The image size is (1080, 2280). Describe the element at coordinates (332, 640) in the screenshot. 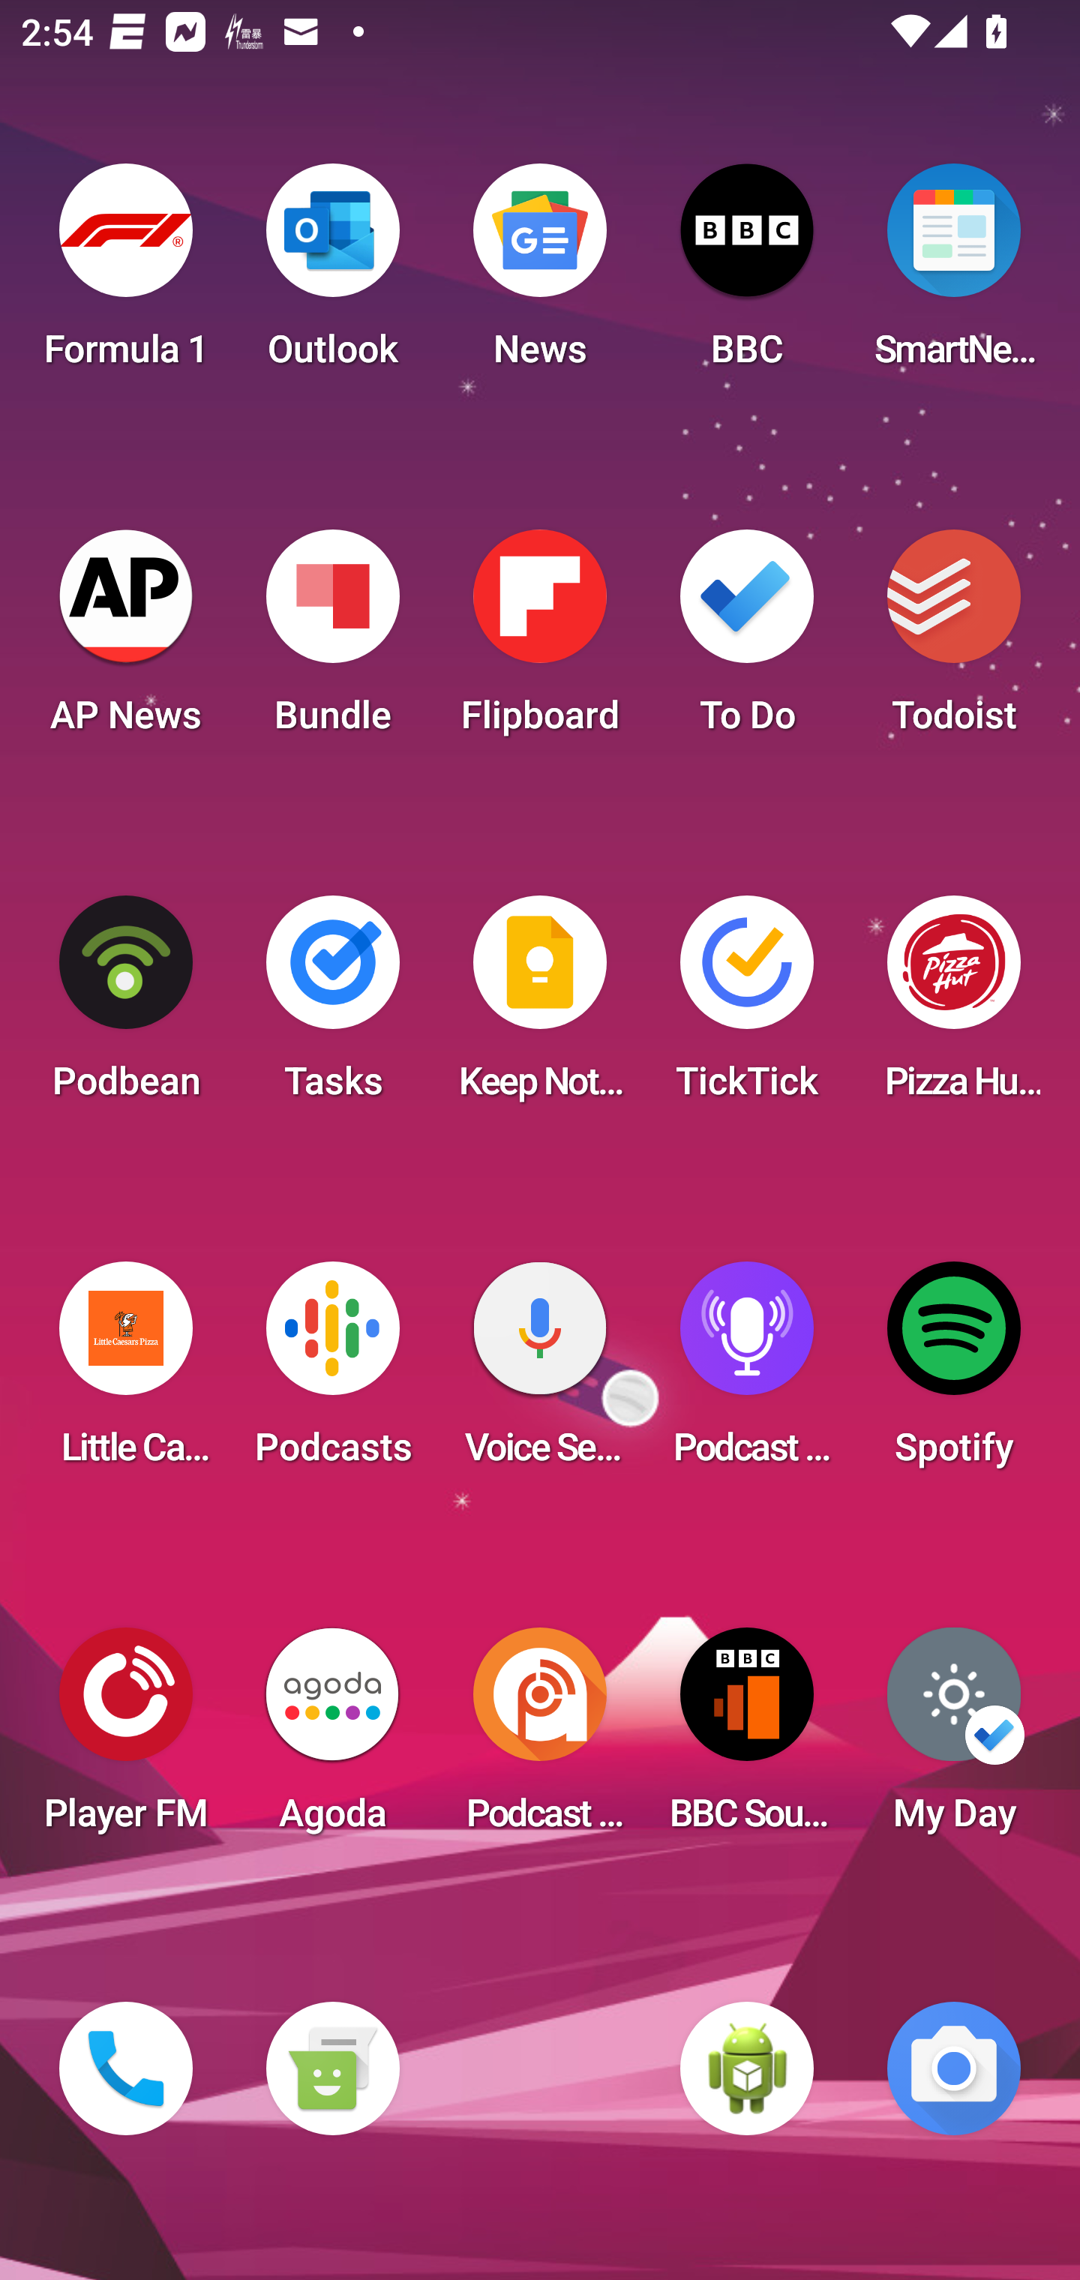

I see `Bundle` at that location.